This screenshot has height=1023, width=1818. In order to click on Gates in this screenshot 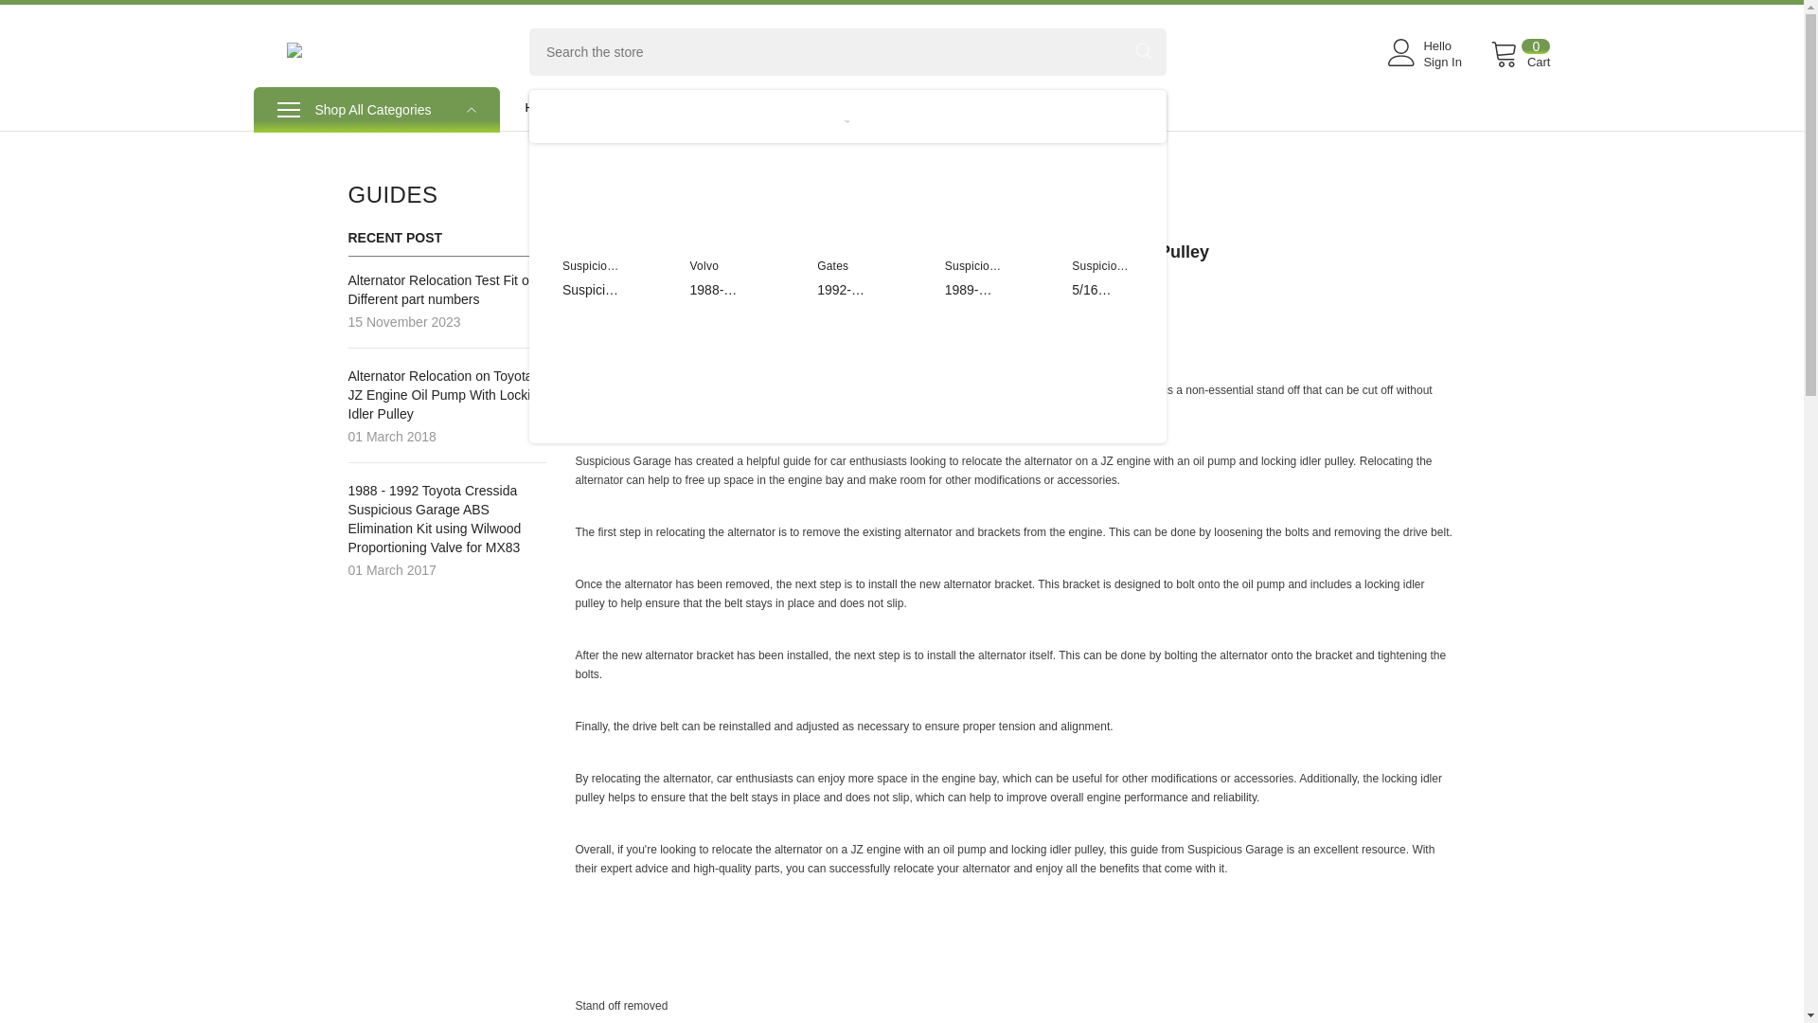, I will do `click(832, 266)`.